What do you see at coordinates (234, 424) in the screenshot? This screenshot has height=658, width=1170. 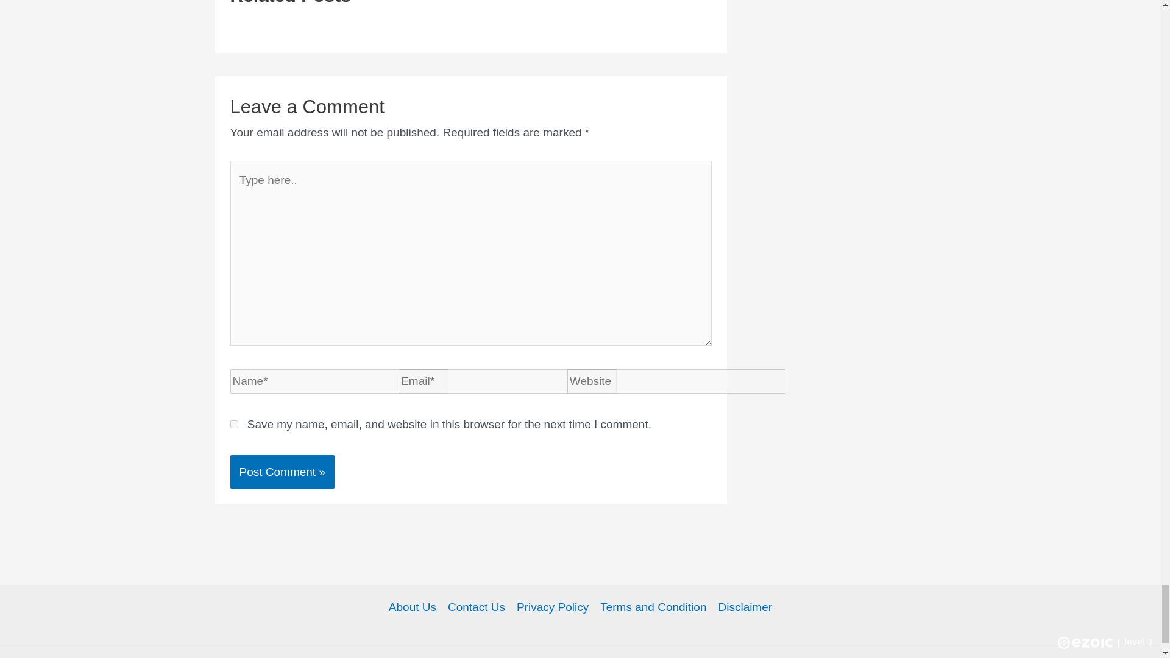 I see `yes` at bounding box center [234, 424].